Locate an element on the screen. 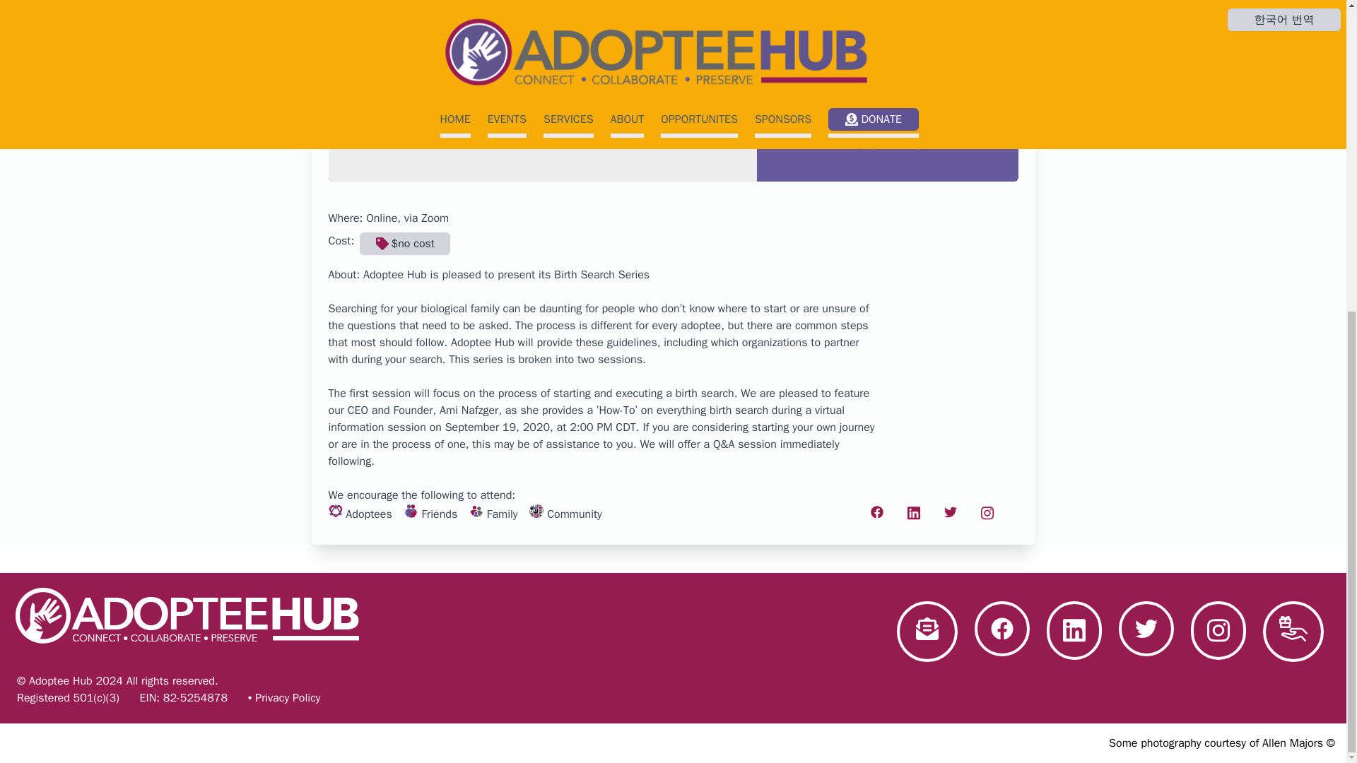 The width and height of the screenshot is (1357, 763). facebook is located at coordinates (1002, 632).